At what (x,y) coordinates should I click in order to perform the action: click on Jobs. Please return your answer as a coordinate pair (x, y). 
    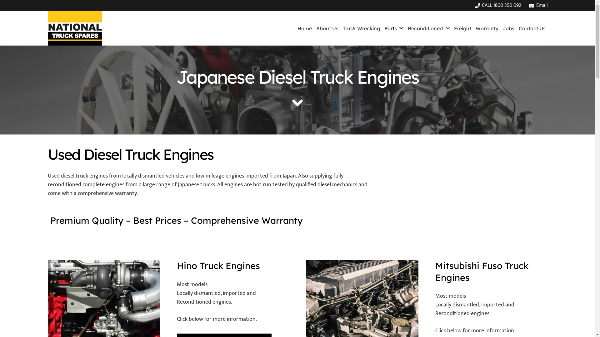
    Looking at the image, I should click on (509, 28).